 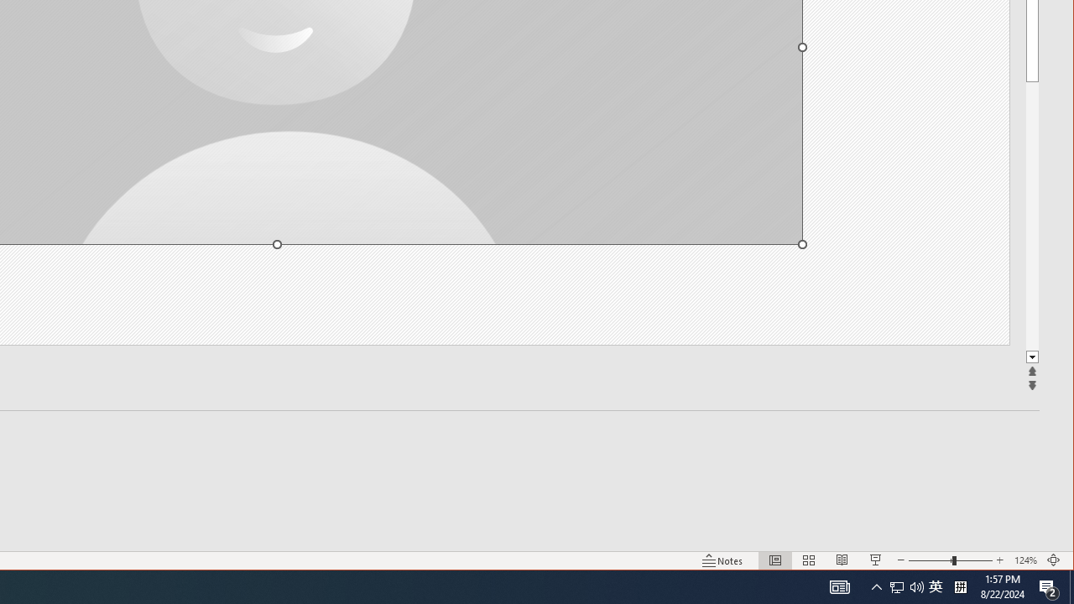 What do you see at coordinates (930, 560) in the screenshot?
I see `Zoom Out` at bounding box center [930, 560].